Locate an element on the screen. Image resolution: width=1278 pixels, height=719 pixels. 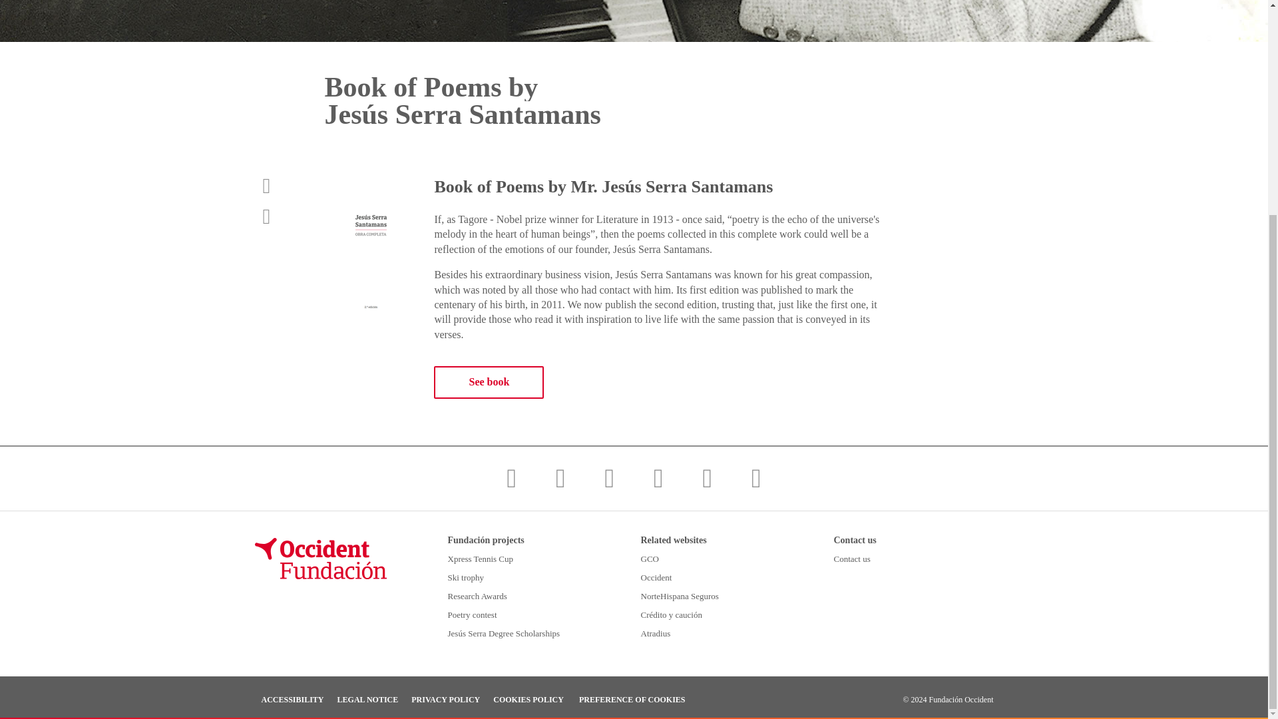
NorteHispana Seguros is located at coordinates (703, 595).